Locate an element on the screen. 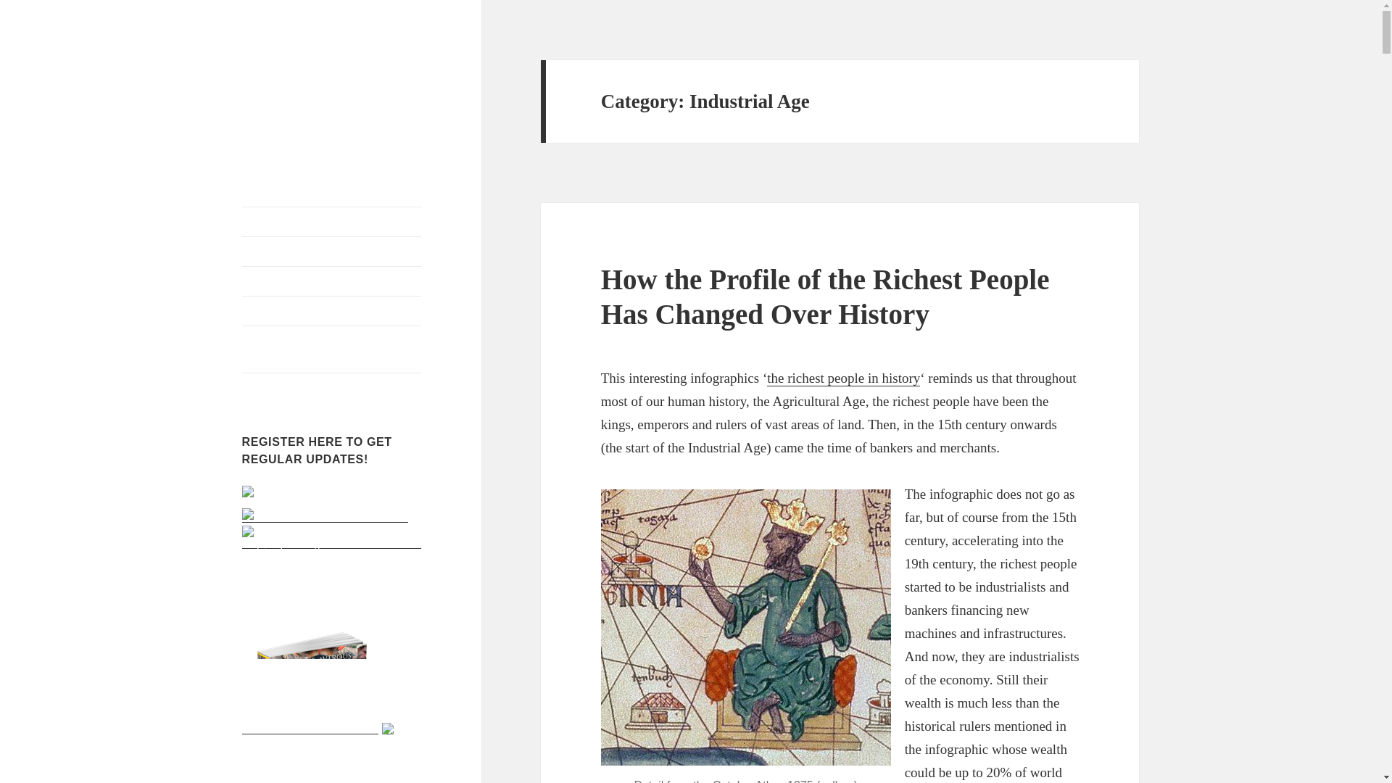 This screenshot has height=783, width=1392. BUY THE BOOK is located at coordinates (332, 311).